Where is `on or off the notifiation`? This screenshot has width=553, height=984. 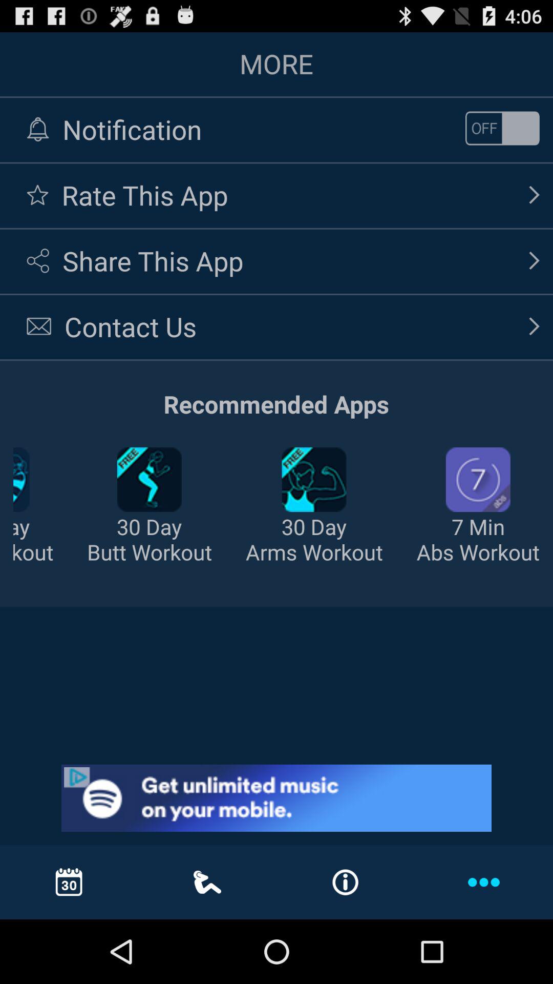 on or off the notifiation is located at coordinates (502, 128).